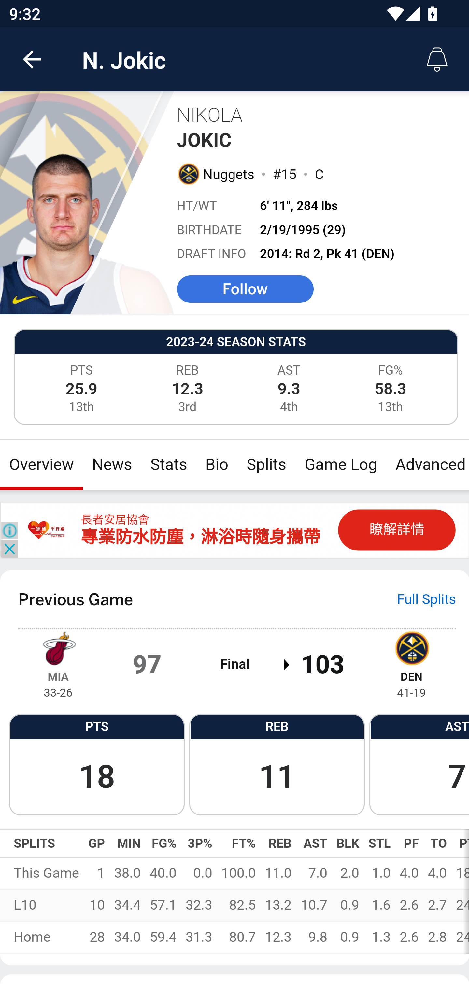  I want to click on Nuggets, so click(229, 174).